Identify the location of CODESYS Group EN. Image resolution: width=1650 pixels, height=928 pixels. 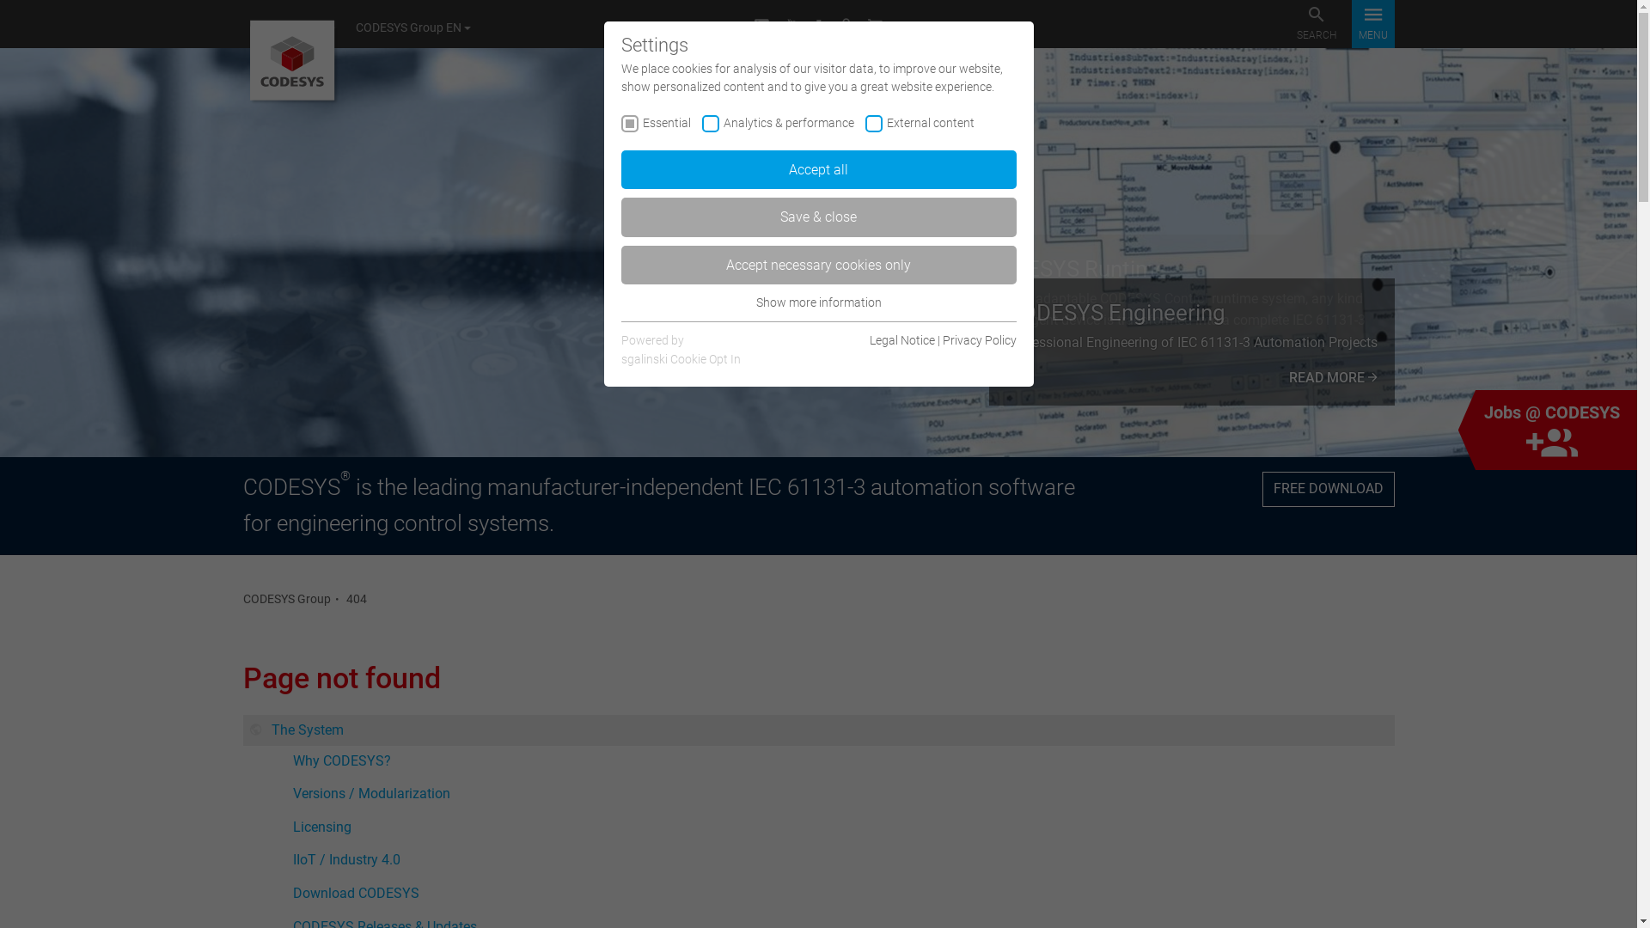
(418, 27).